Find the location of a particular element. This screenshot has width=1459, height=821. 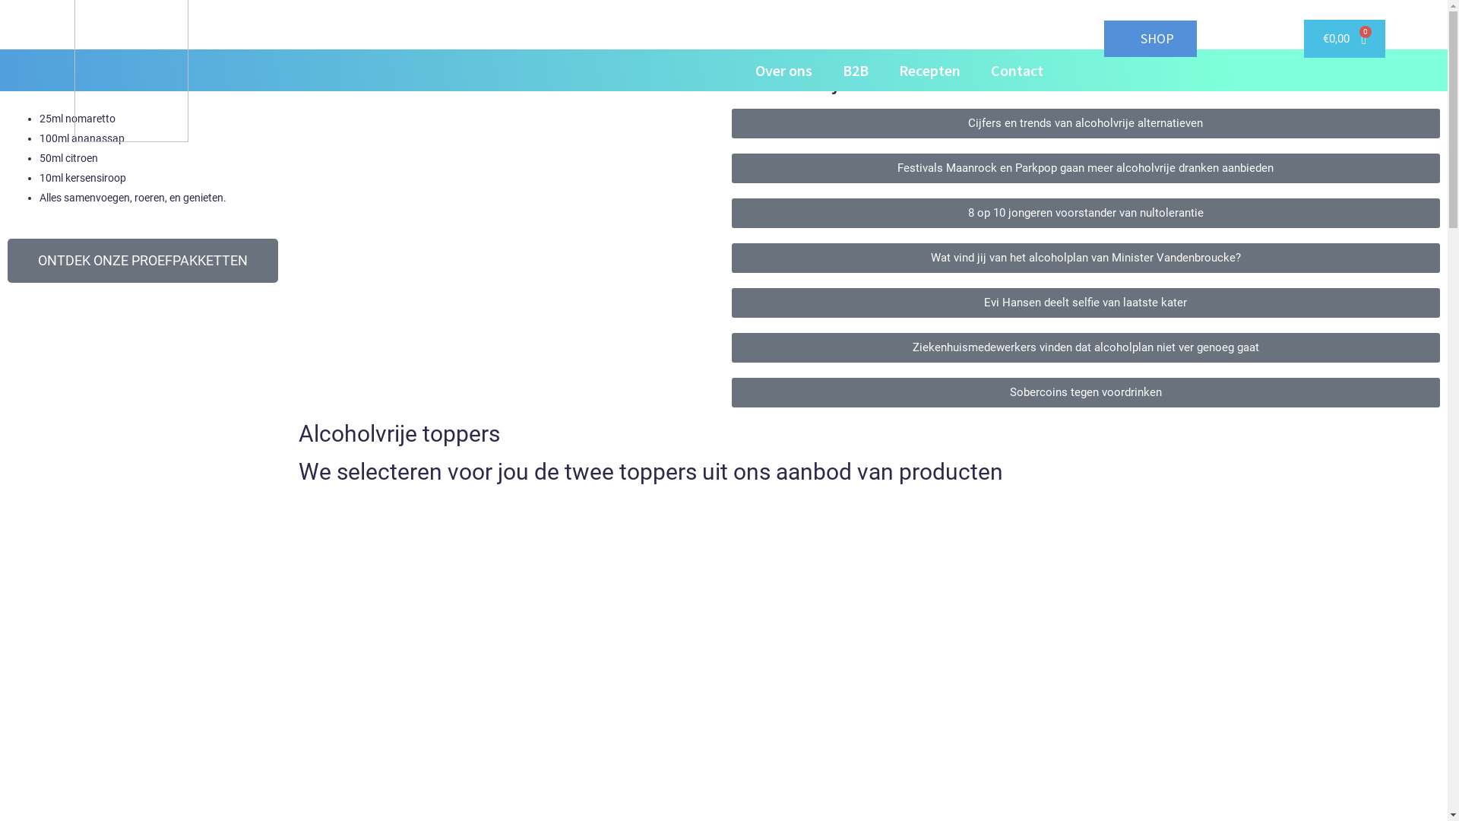

ONTDEK ONZE PROEFPAKKETTEN is located at coordinates (143, 261).